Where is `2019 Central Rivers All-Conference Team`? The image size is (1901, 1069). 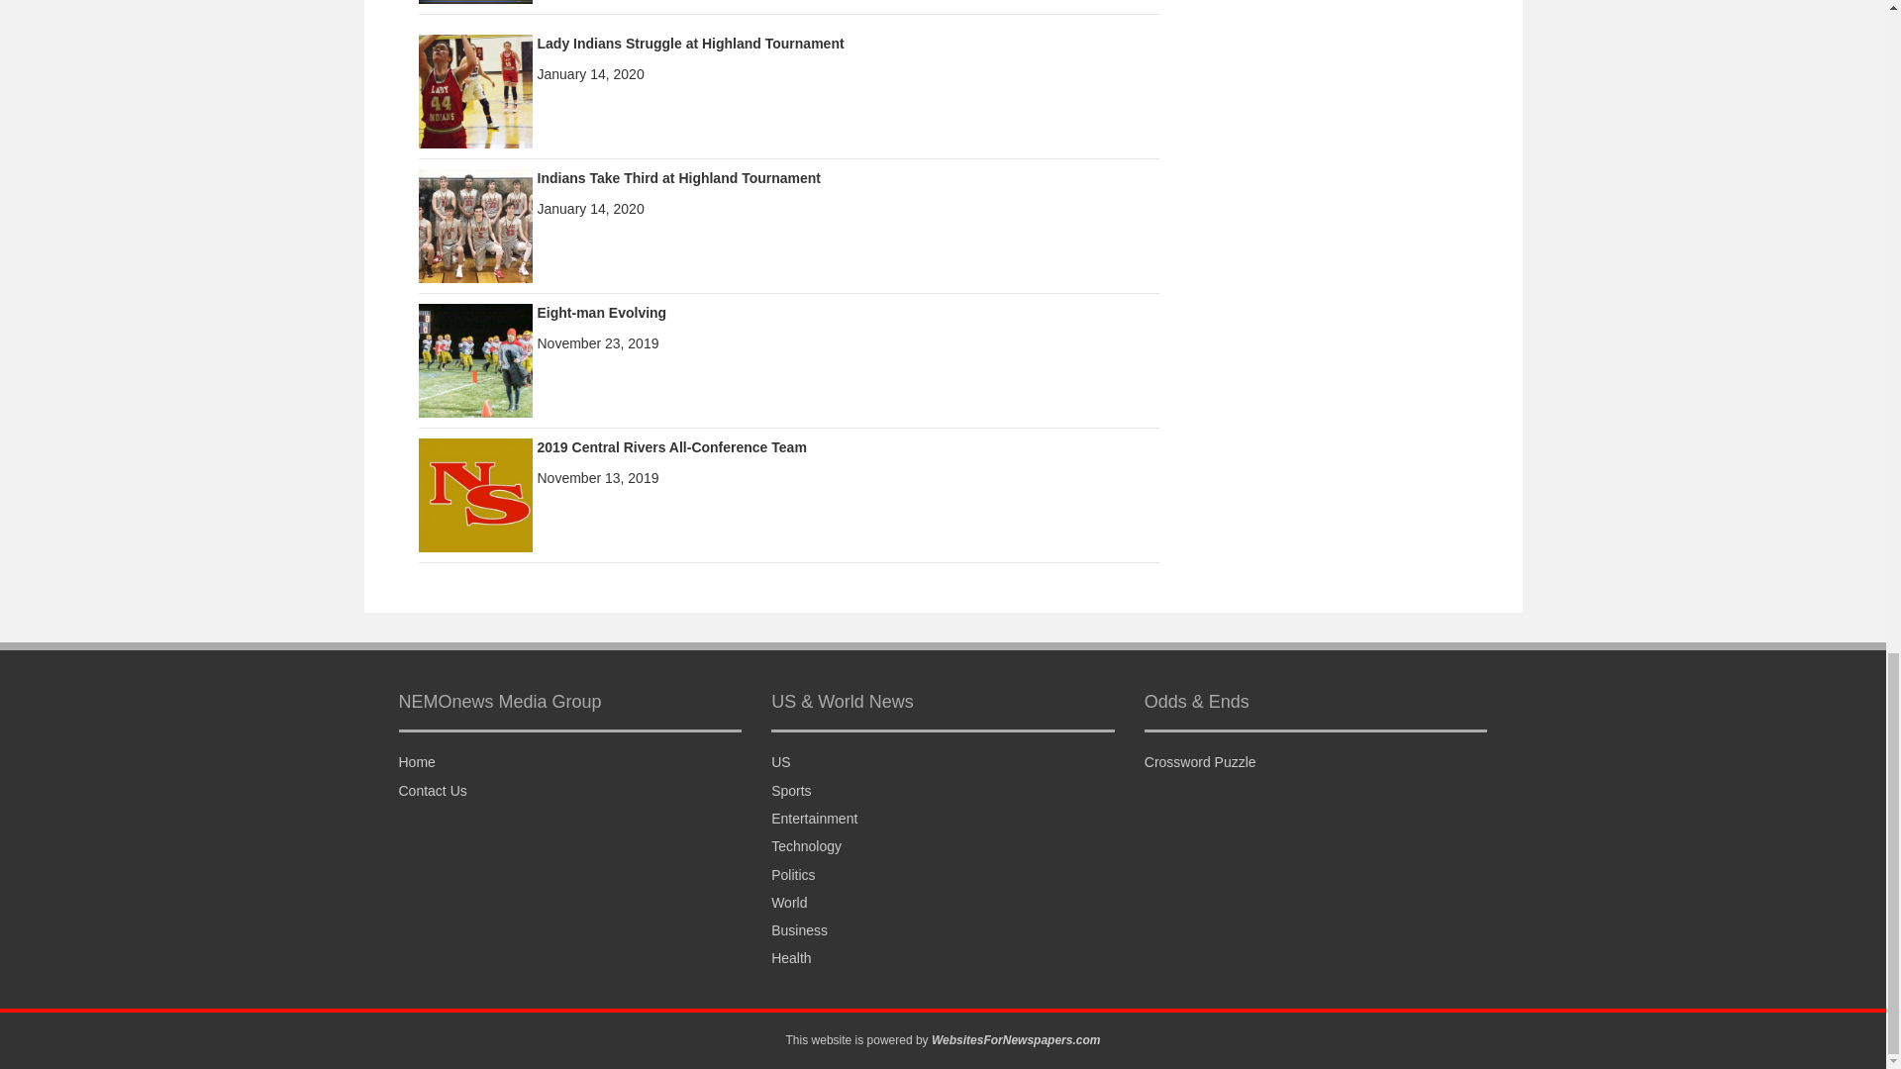 2019 Central Rivers All-Conference Team is located at coordinates (475, 493).